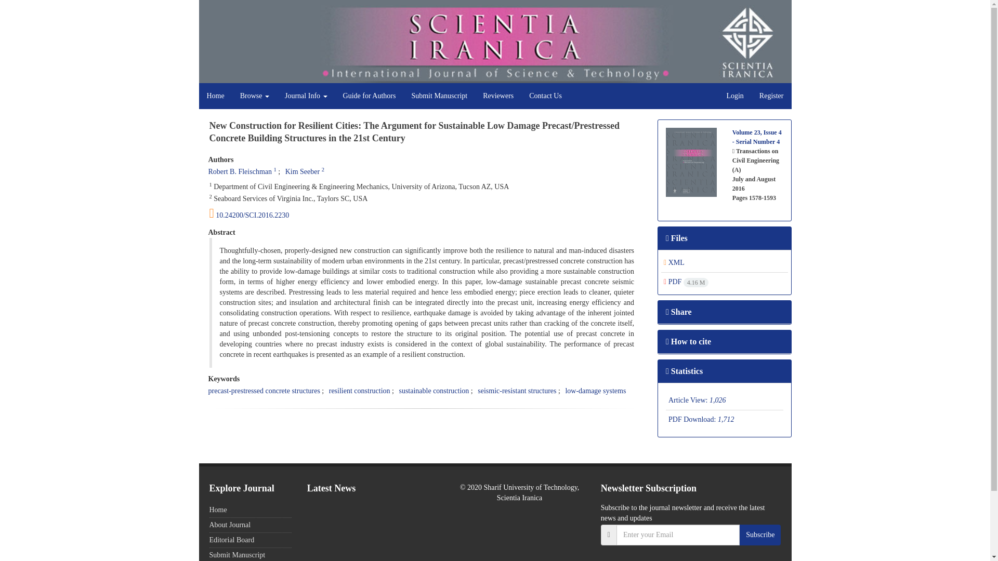  Describe the element at coordinates (735, 96) in the screenshot. I see `Login` at that location.